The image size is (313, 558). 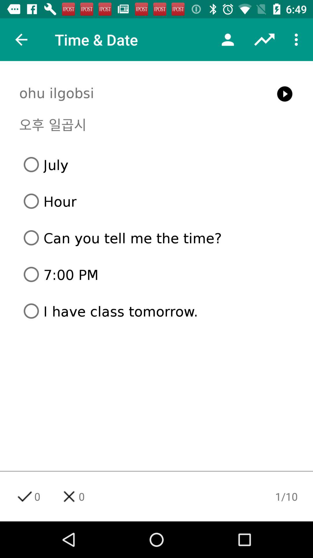 What do you see at coordinates (159, 201) in the screenshot?
I see `scroll to the hour icon` at bounding box center [159, 201].